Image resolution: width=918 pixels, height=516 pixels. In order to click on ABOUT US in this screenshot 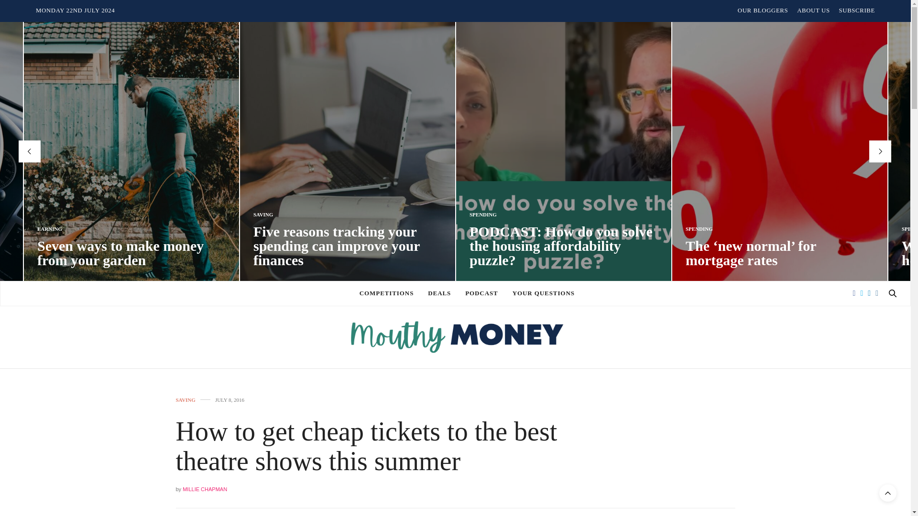, I will do `click(813, 11)`.